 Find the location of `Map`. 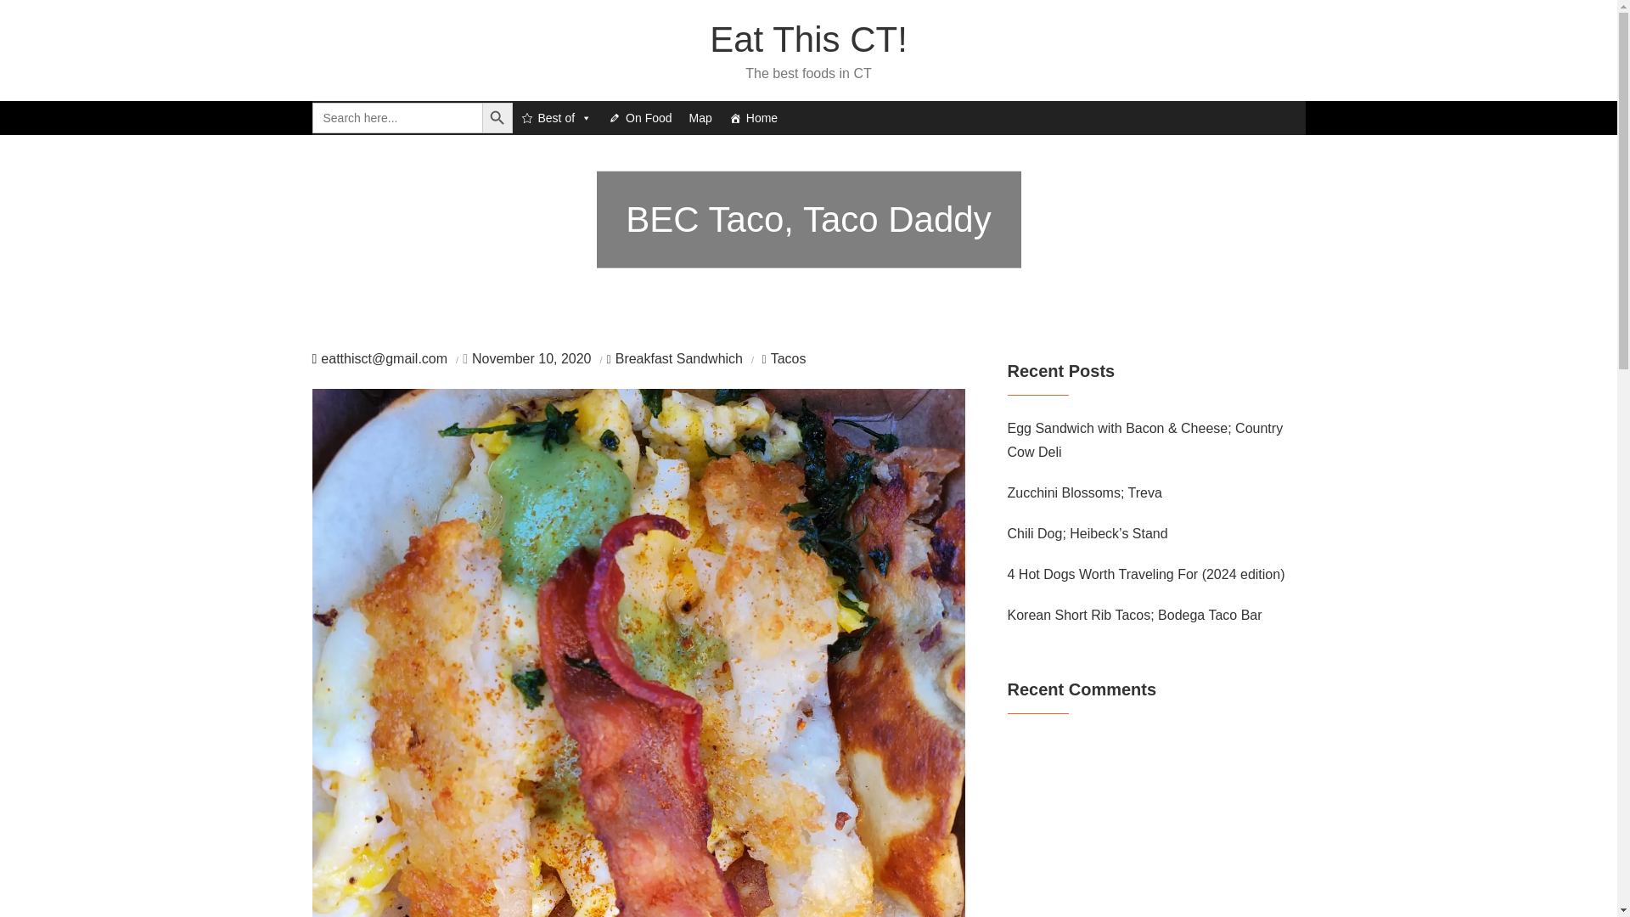

Map is located at coordinates (700, 117).